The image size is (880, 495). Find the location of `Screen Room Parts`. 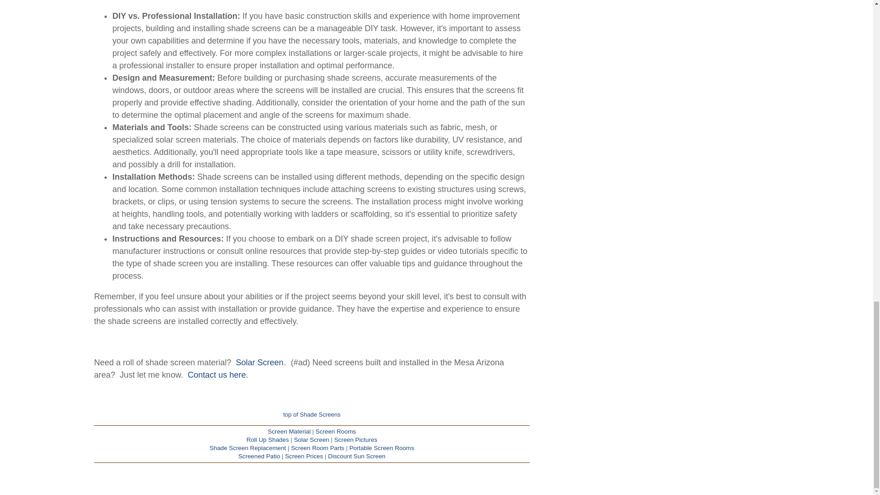

Screen Room Parts is located at coordinates (317, 447).